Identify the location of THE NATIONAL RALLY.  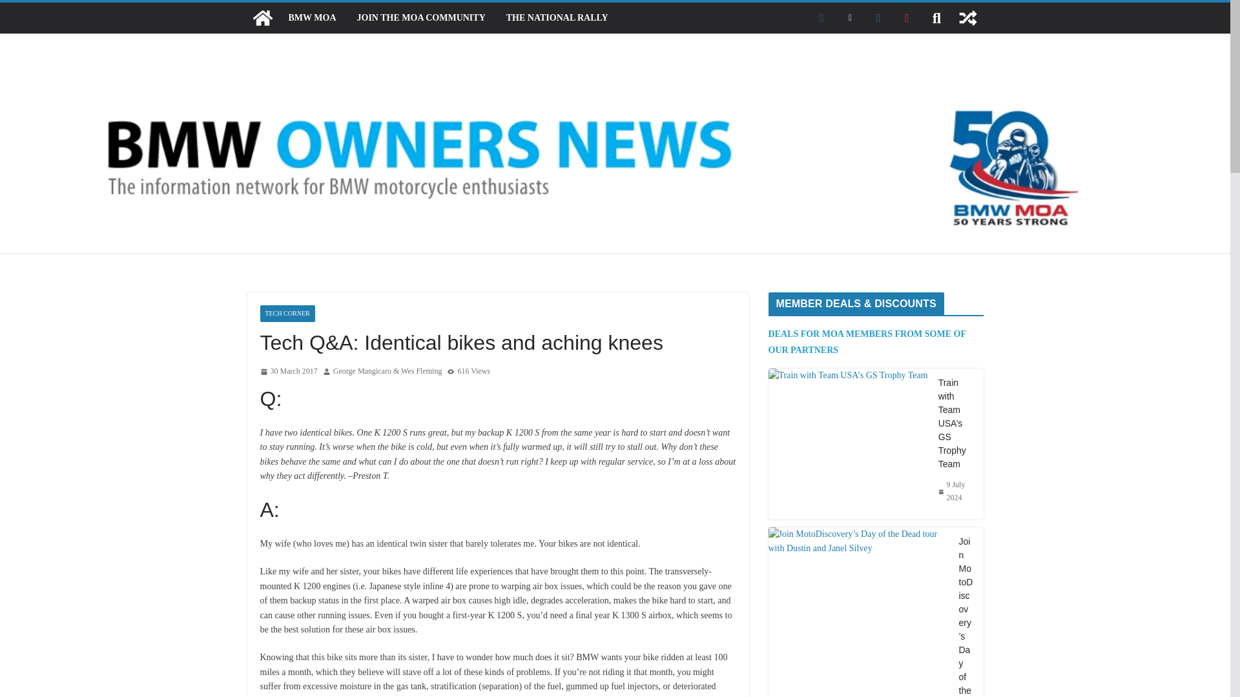
(557, 18).